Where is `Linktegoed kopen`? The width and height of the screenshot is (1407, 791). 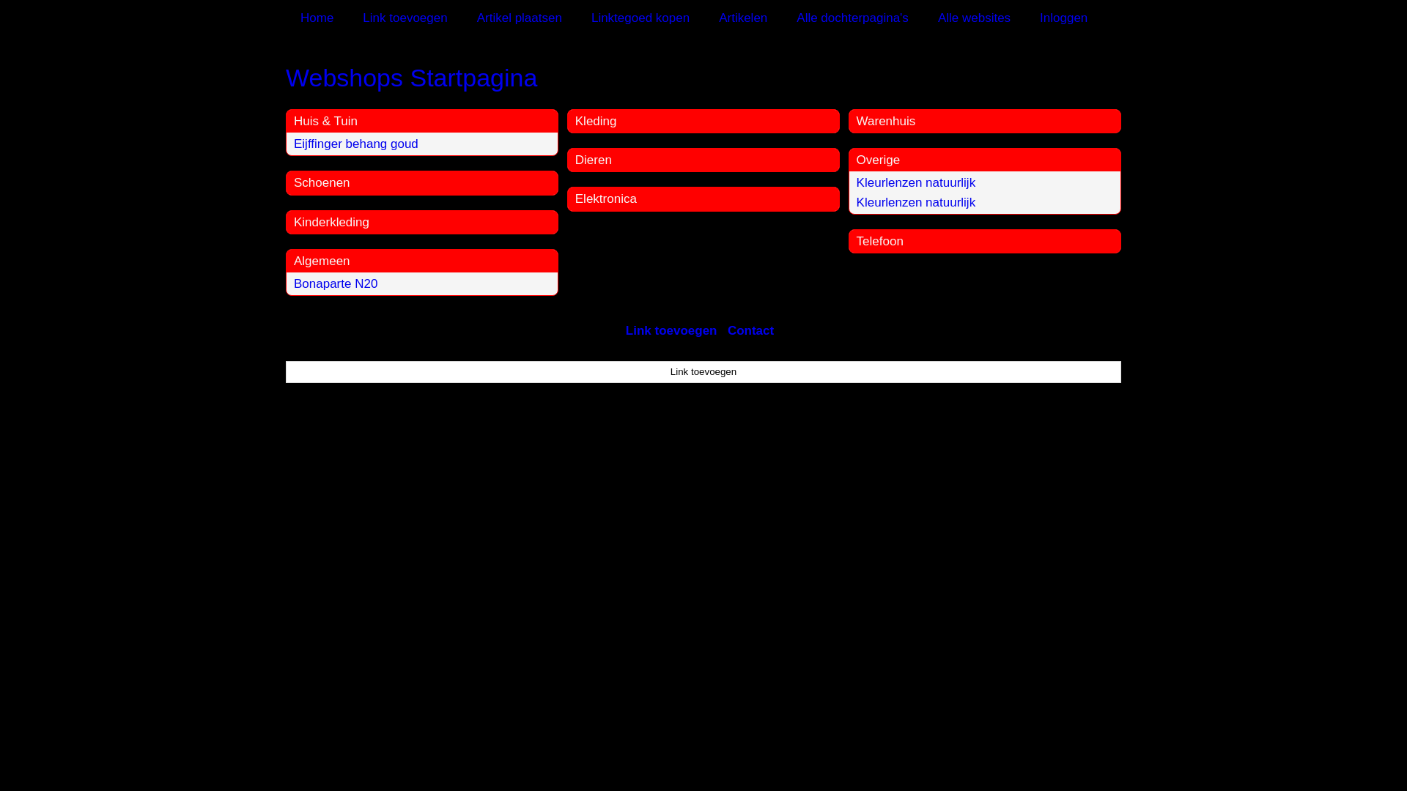
Linktegoed kopen is located at coordinates (640, 18).